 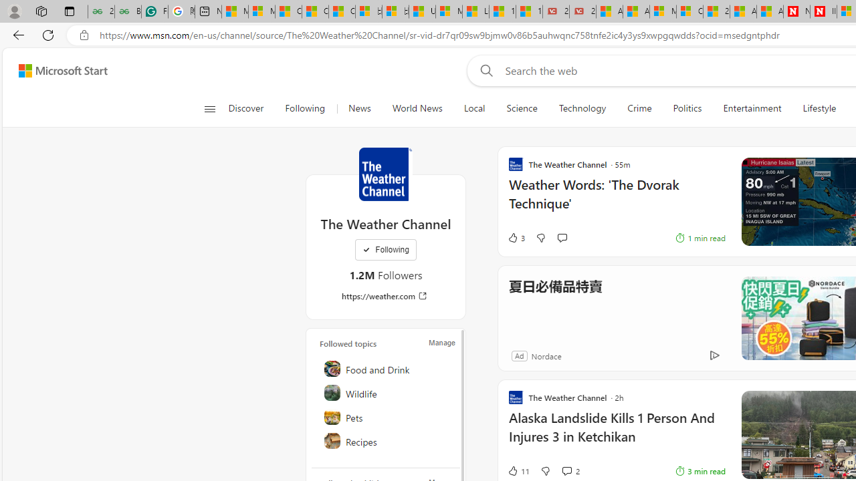 What do you see at coordinates (518, 470) in the screenshot?
I see `11 Like` at bounding box center [518, 470].